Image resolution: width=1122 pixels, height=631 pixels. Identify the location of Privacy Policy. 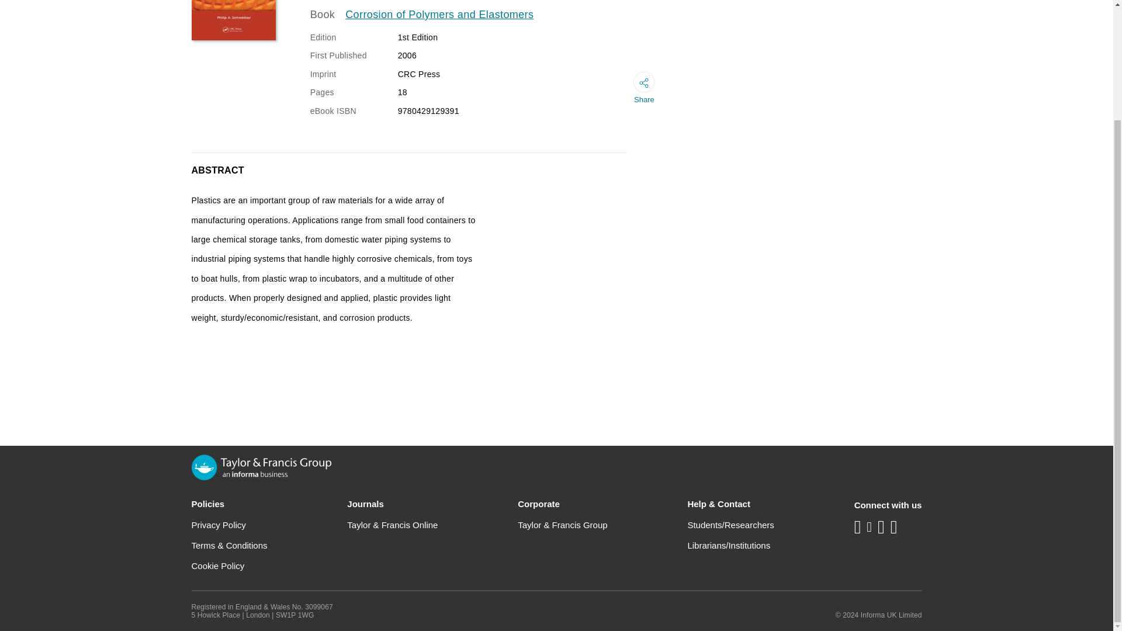
(219, 525).